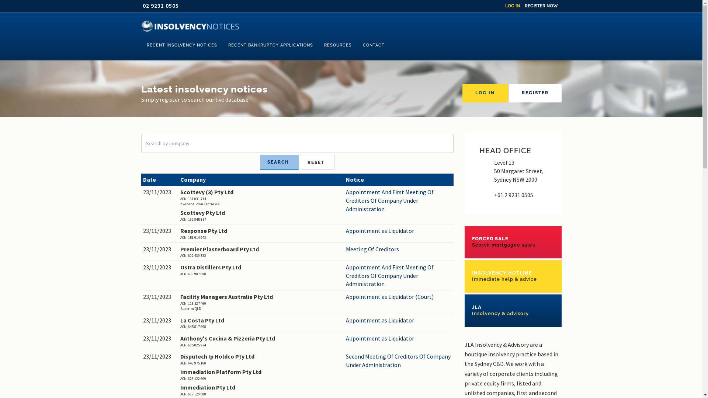 The width and height of the screenshot is (708, 398). Describe the element at coordinates (261, 234) in the screenshot. I see `Response Pty Ltd
ACN: 151 014 943` at that location.